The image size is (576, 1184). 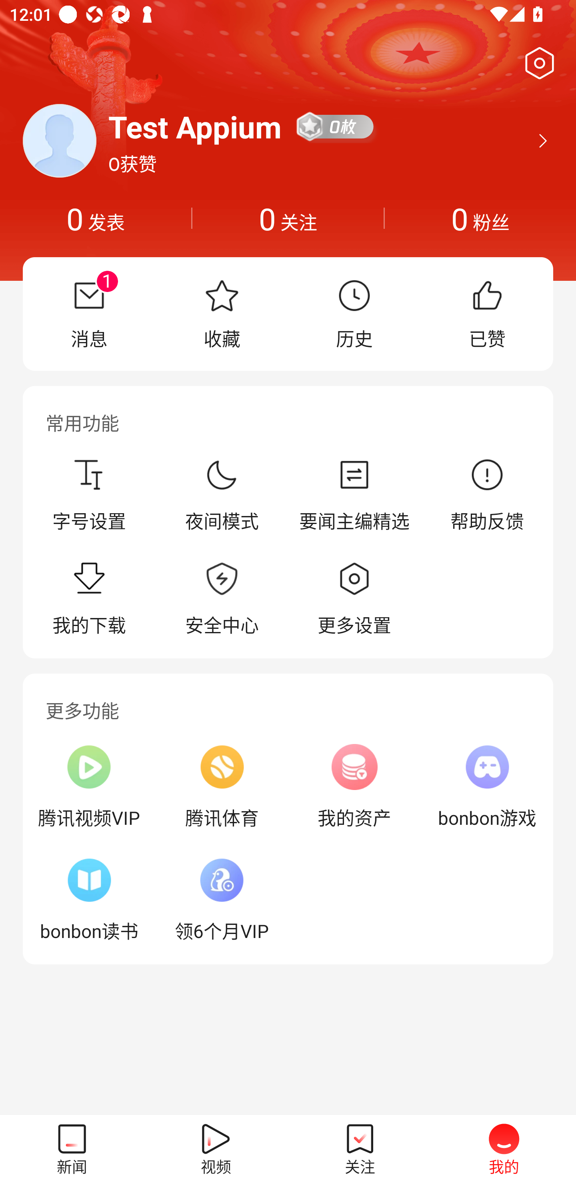 What do you see at coordinates (487, 786) in the screenshot?
I see `bonbon游戏，可点击` at bounding box center [487, 786].